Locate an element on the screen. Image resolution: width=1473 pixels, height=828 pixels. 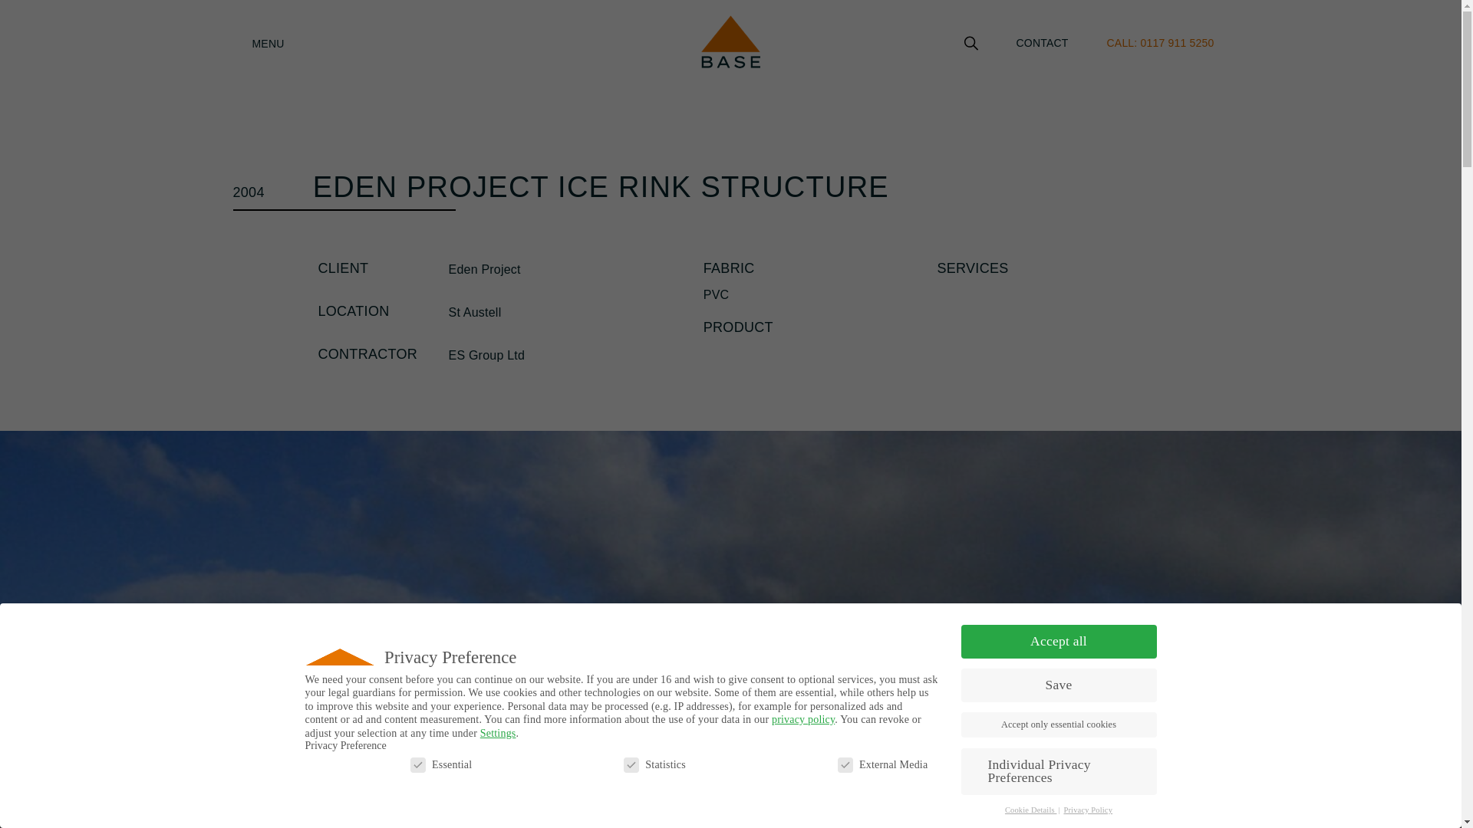
MENU is located at coordinates (305, 43).